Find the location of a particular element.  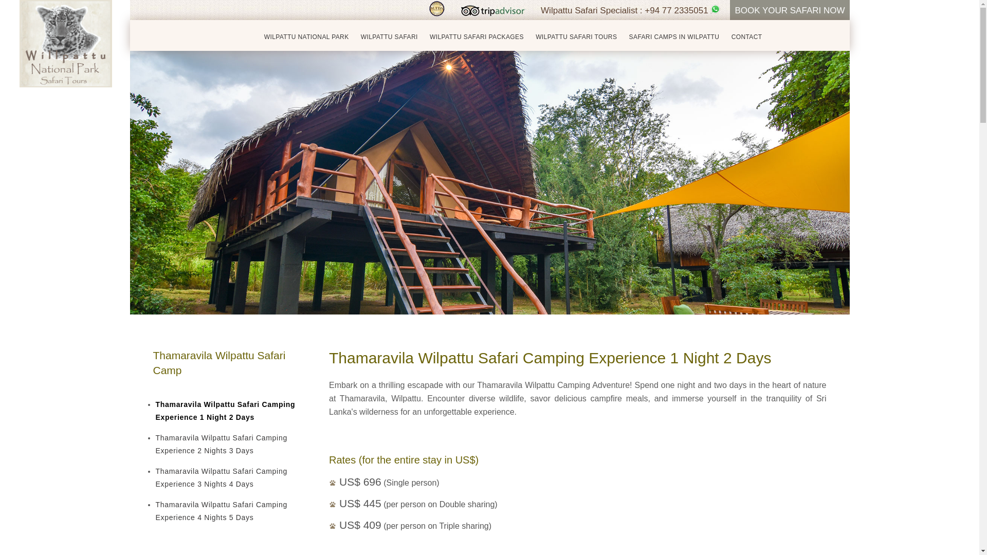

BOOK YOUR SAFARI NOW is located at coordinates (790, 10).